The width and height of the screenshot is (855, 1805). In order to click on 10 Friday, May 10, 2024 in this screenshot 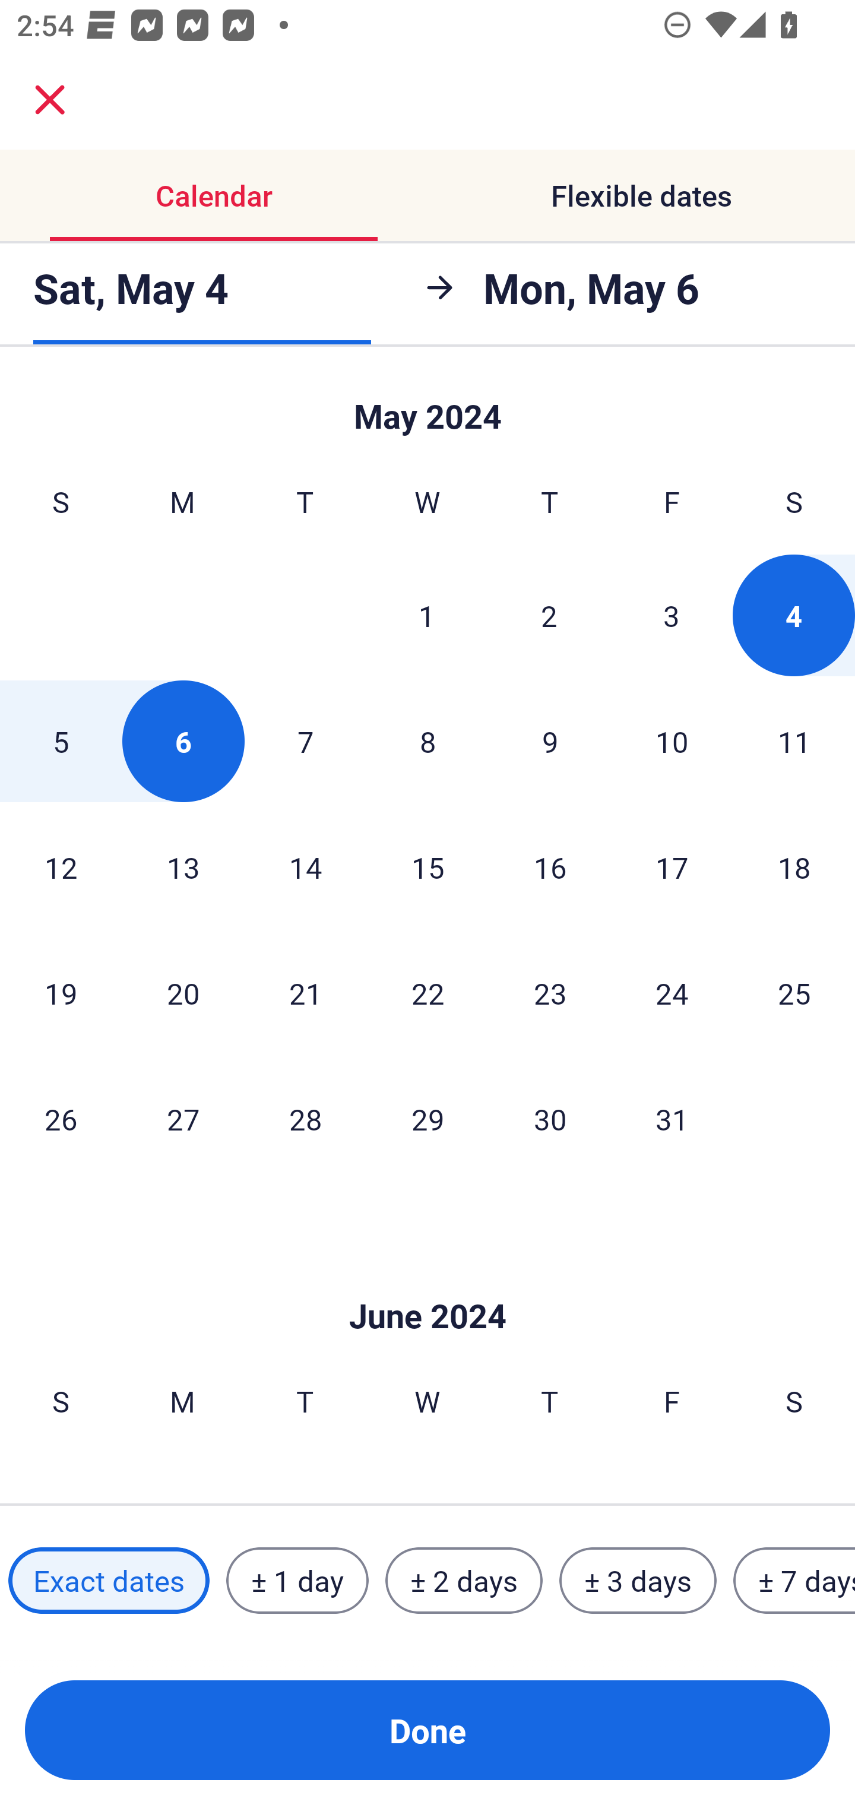, I will do `click(672, 741)`.